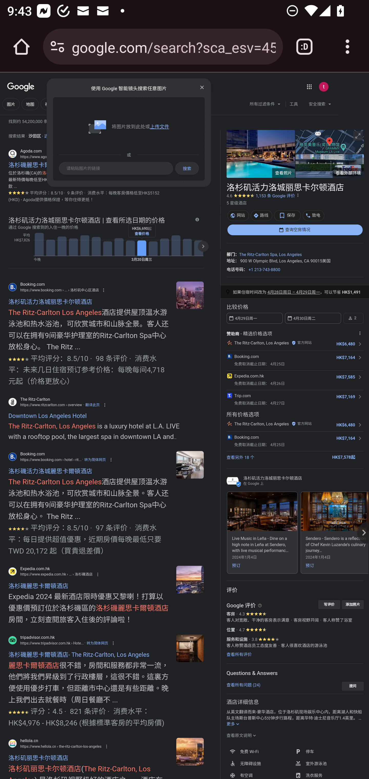 The height and width of the screenshot is (779, 369). Describe the element at coordinates (92, 404) in the screenshot. I see `翻译此页` at that location.